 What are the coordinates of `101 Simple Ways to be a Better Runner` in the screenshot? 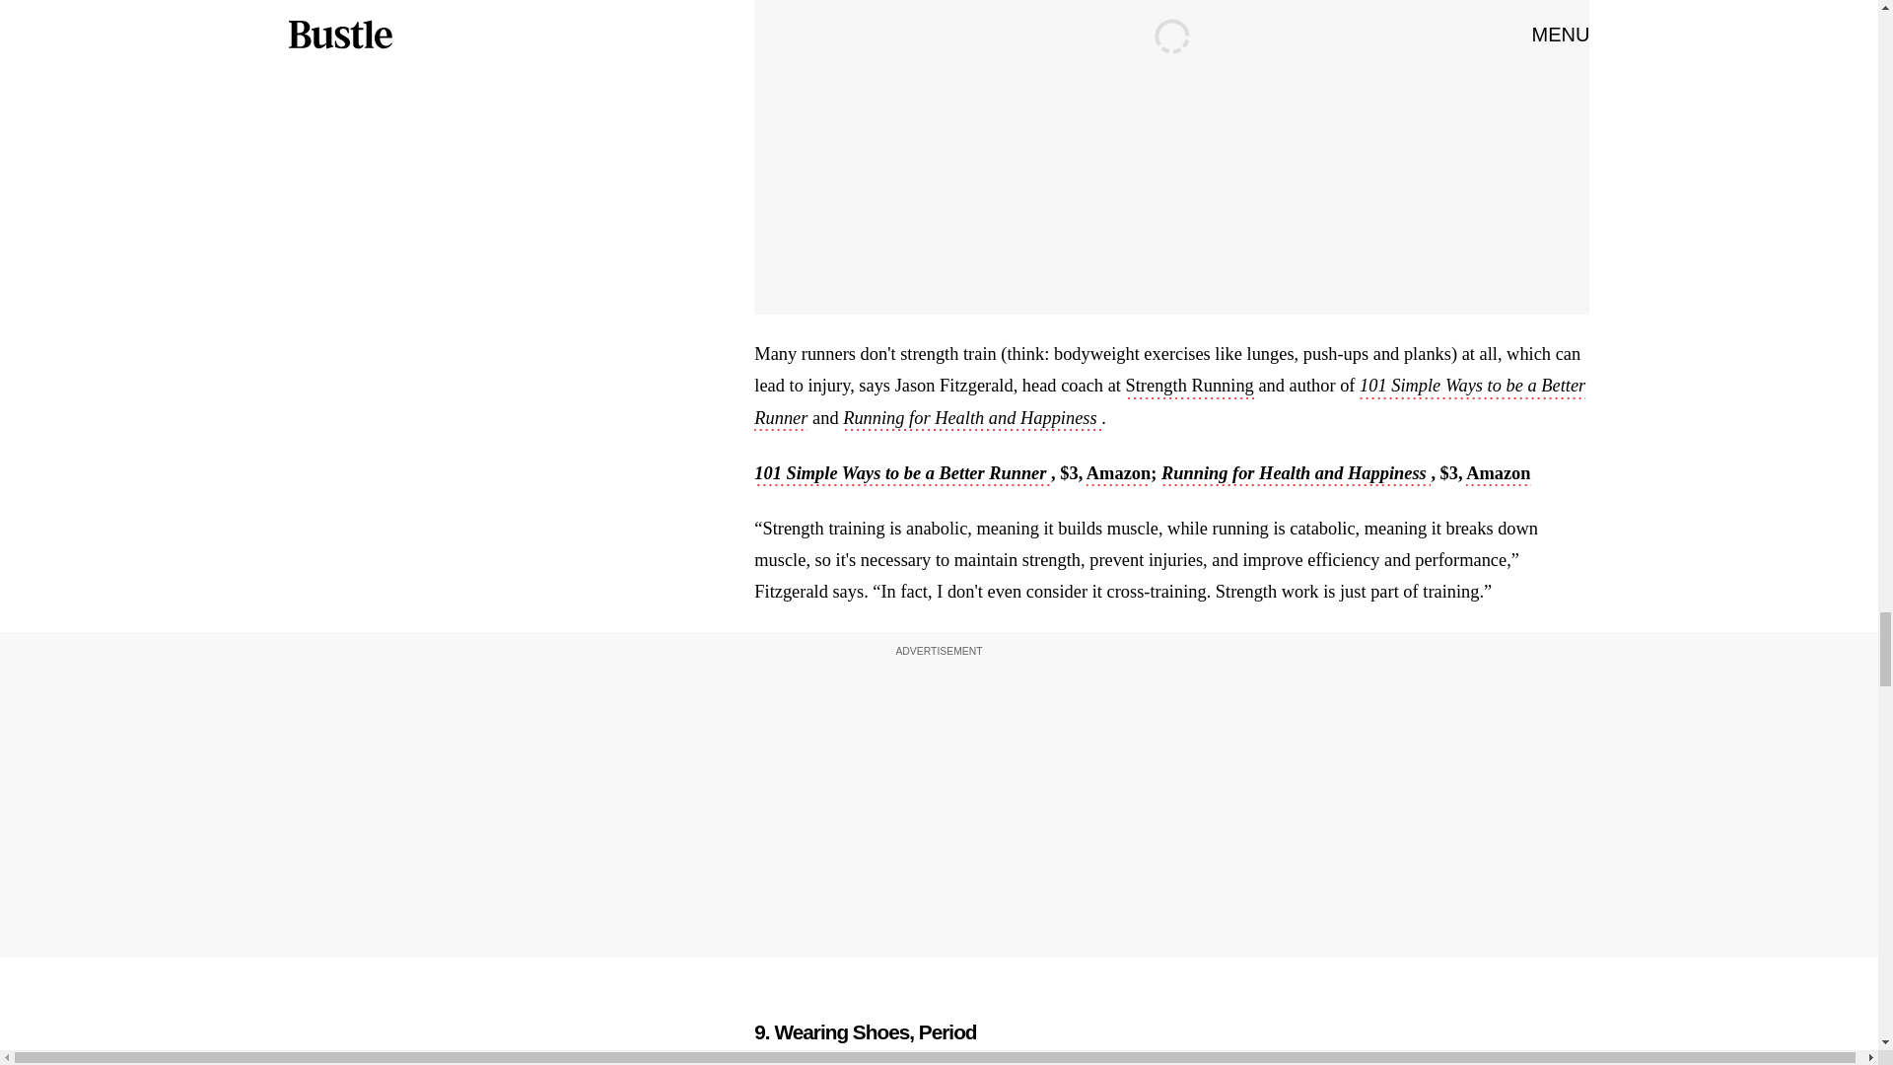 It's located at (1169, 403).